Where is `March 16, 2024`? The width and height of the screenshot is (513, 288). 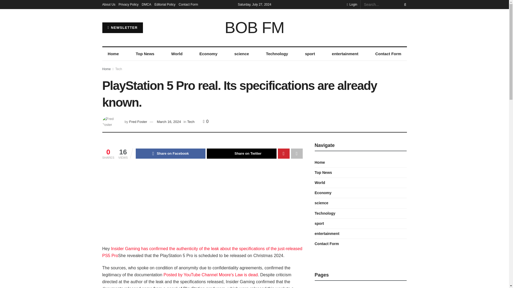 March 16, 2024 is located at coordinates (169, 122).